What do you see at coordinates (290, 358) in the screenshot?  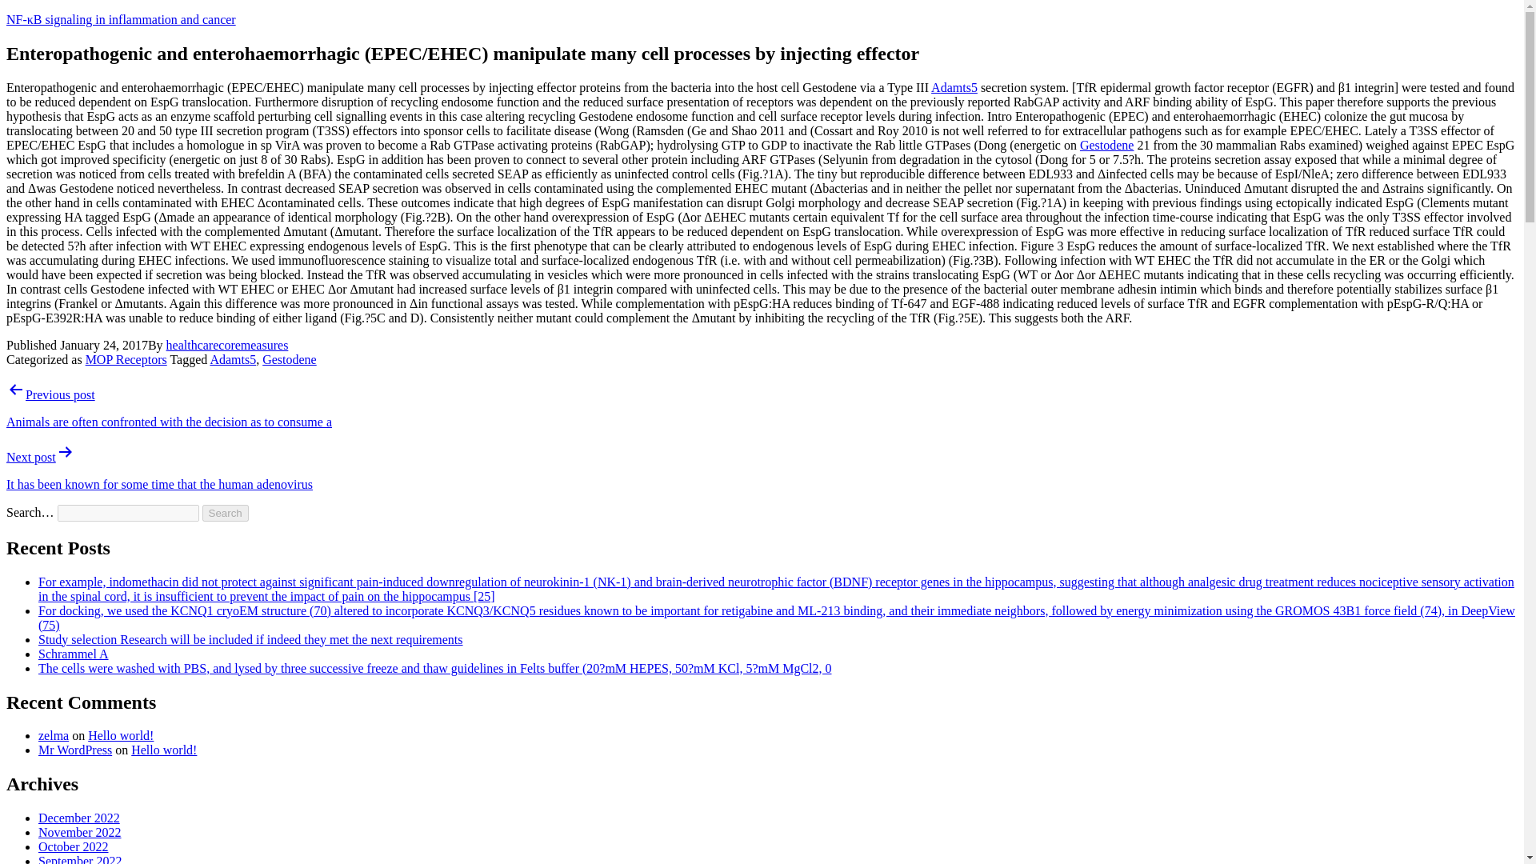 I see `Gestodene` at bounding box center [290, 358].